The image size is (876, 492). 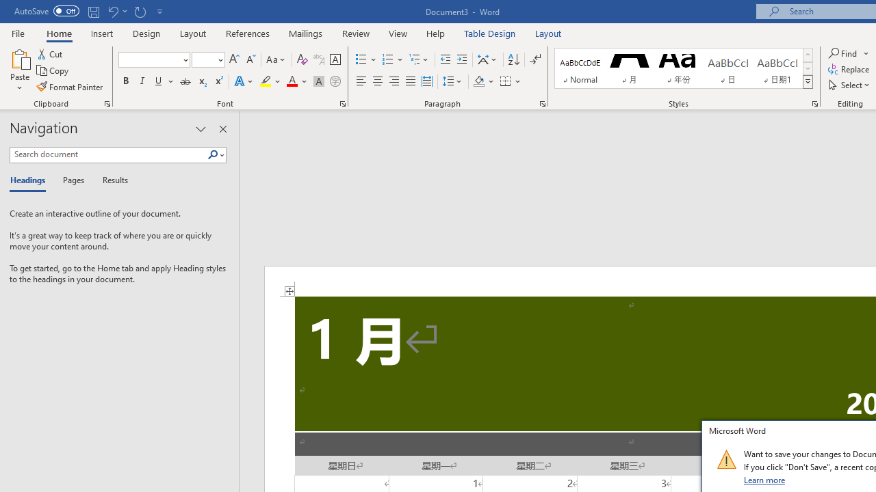 What do you see at coordinates (726, 459) in the screenshot?
I see `Class: NetUIImage` at bounding box center [726, 459].